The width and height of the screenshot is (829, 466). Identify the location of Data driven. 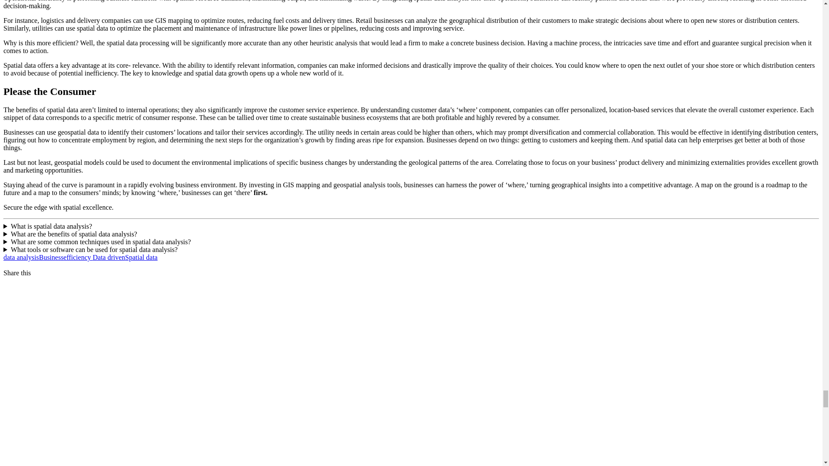
(109, 257).